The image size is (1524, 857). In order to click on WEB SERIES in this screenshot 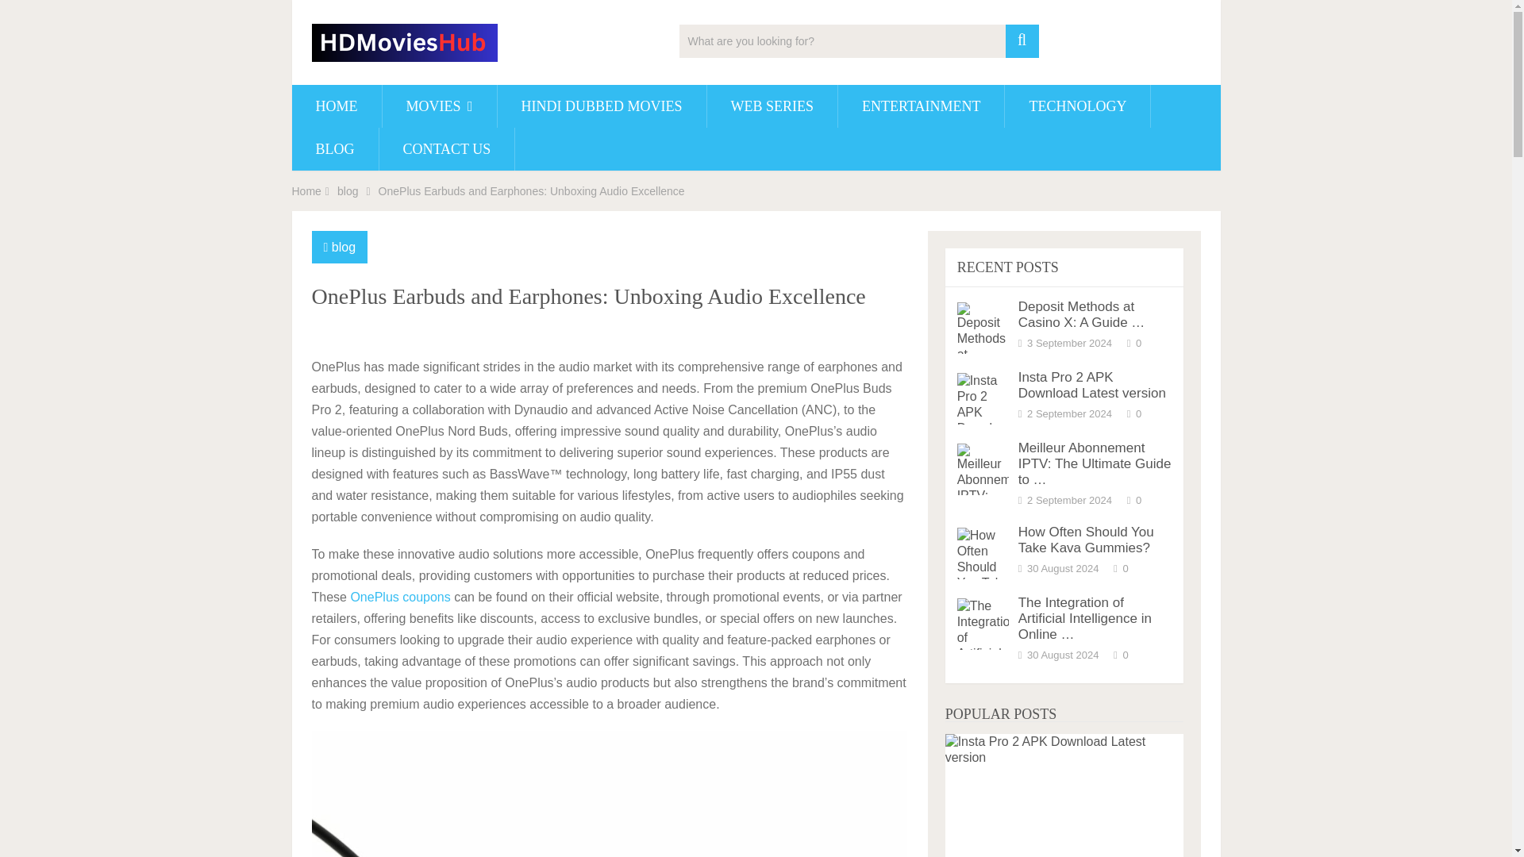, I will do `click(772, 106)`.